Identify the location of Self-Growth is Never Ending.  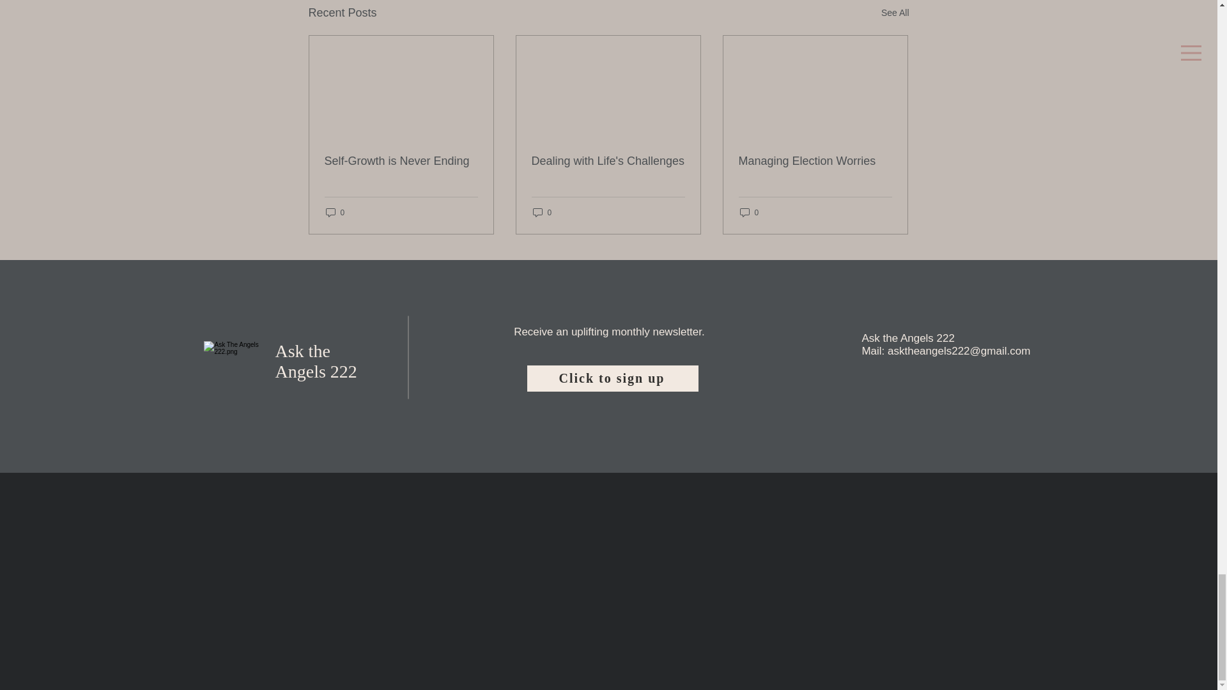
(401, 161).